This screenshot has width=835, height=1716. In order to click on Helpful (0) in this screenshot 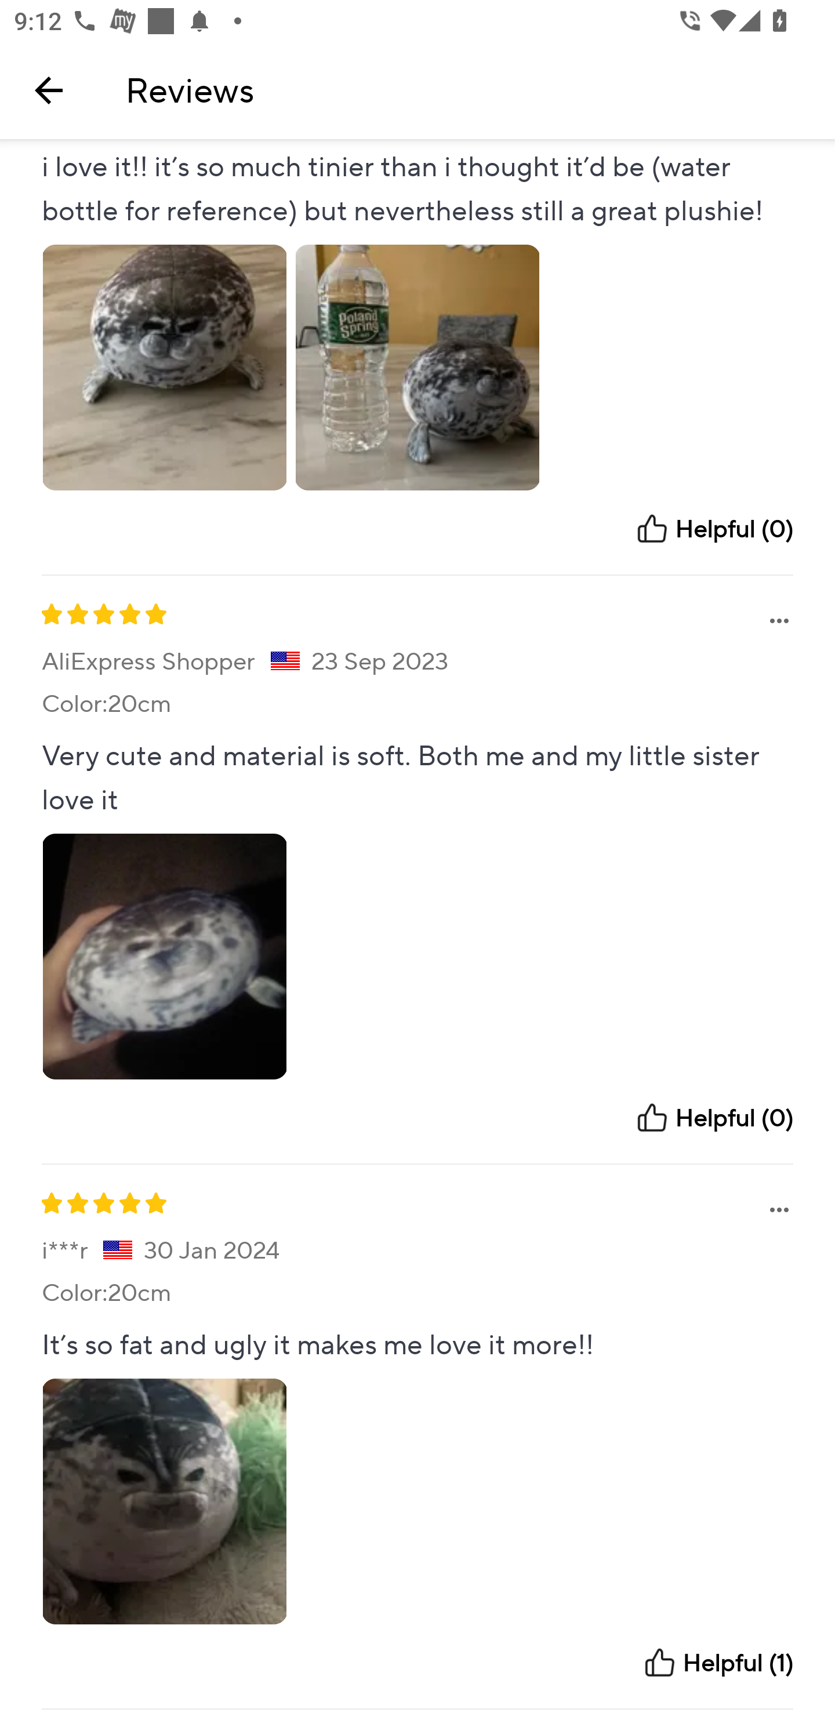, I will do `click(714, 529)`.